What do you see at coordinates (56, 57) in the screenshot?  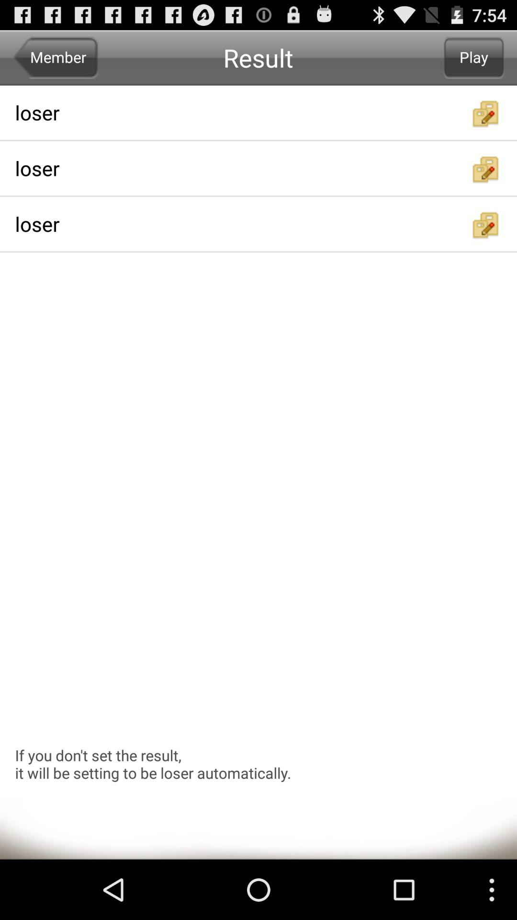 I see `press the member` at bounding box center [56, 57].